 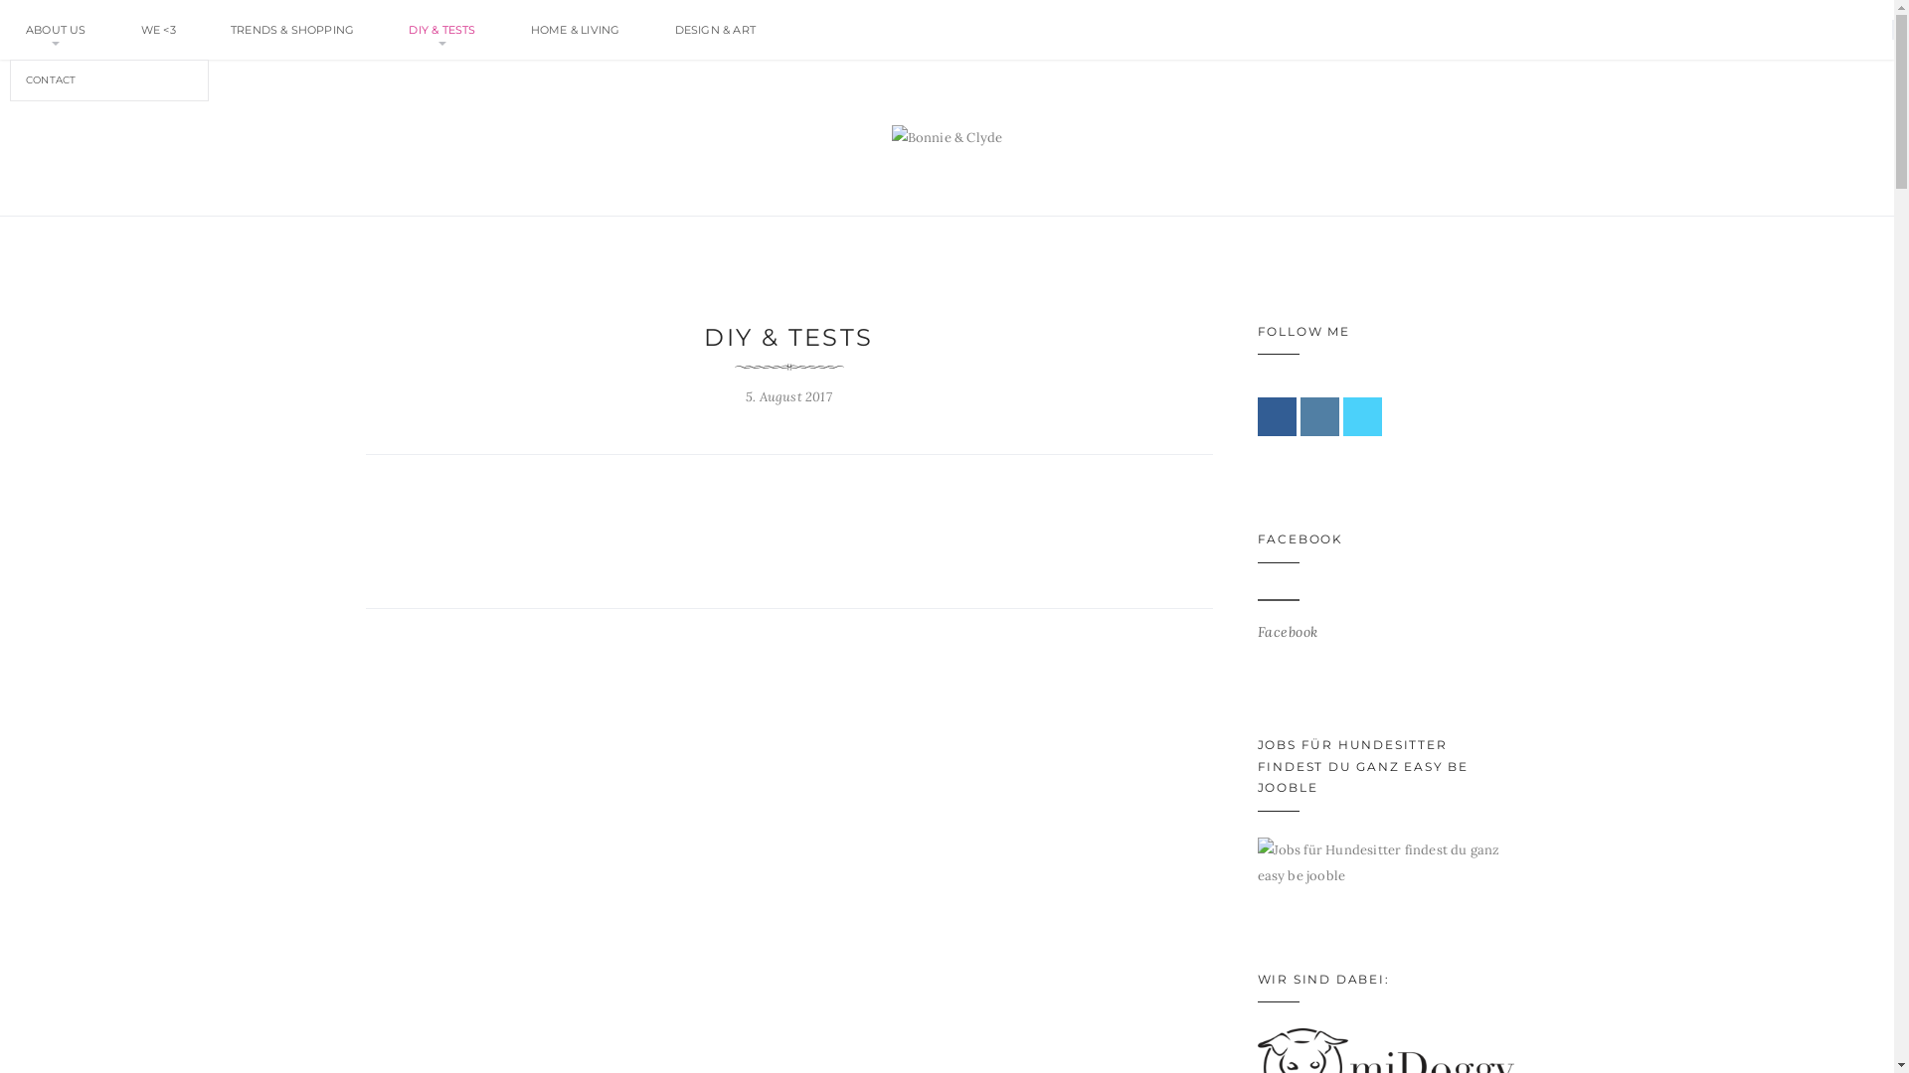 I want to click on DESIGN & ART, so click(x=716, y=30).